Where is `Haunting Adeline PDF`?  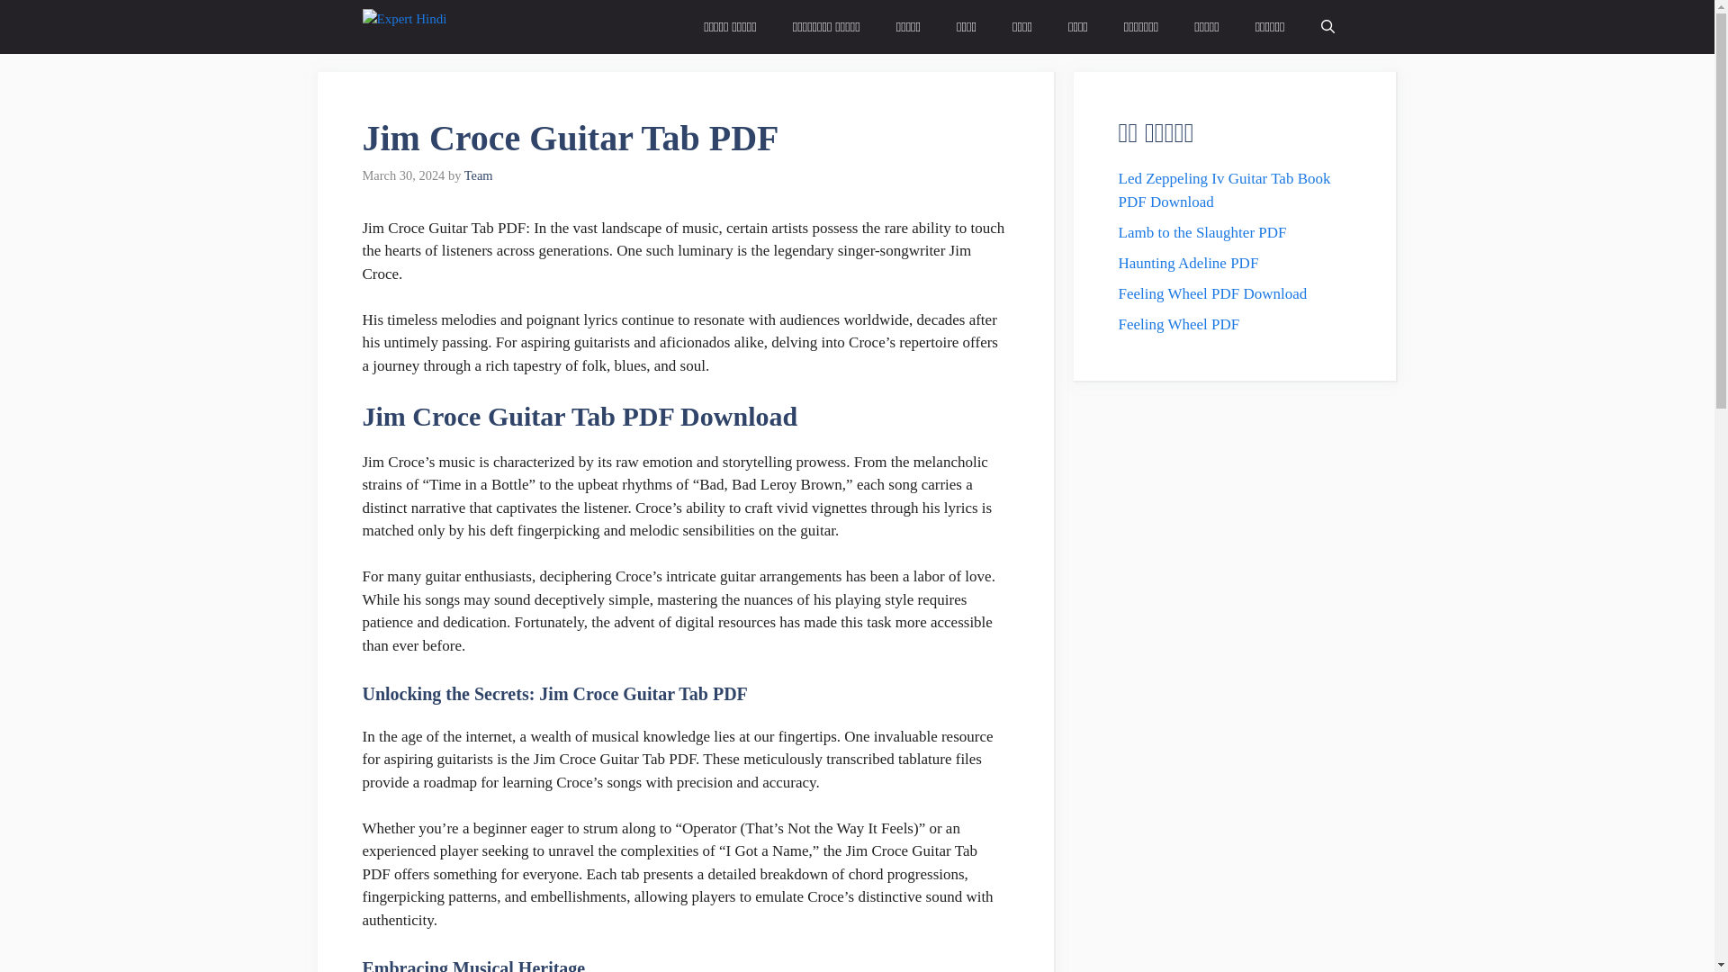
Haunting Adeline PDF is located at coordinates (1188, 262).